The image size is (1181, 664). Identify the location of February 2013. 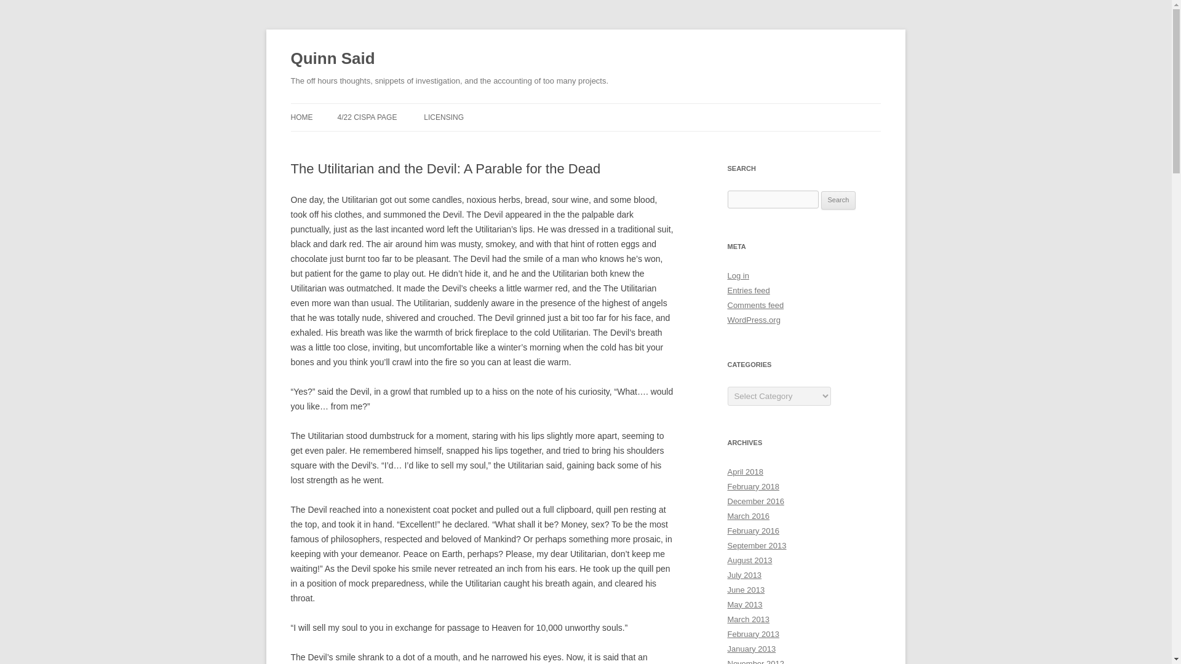
(753, 633).